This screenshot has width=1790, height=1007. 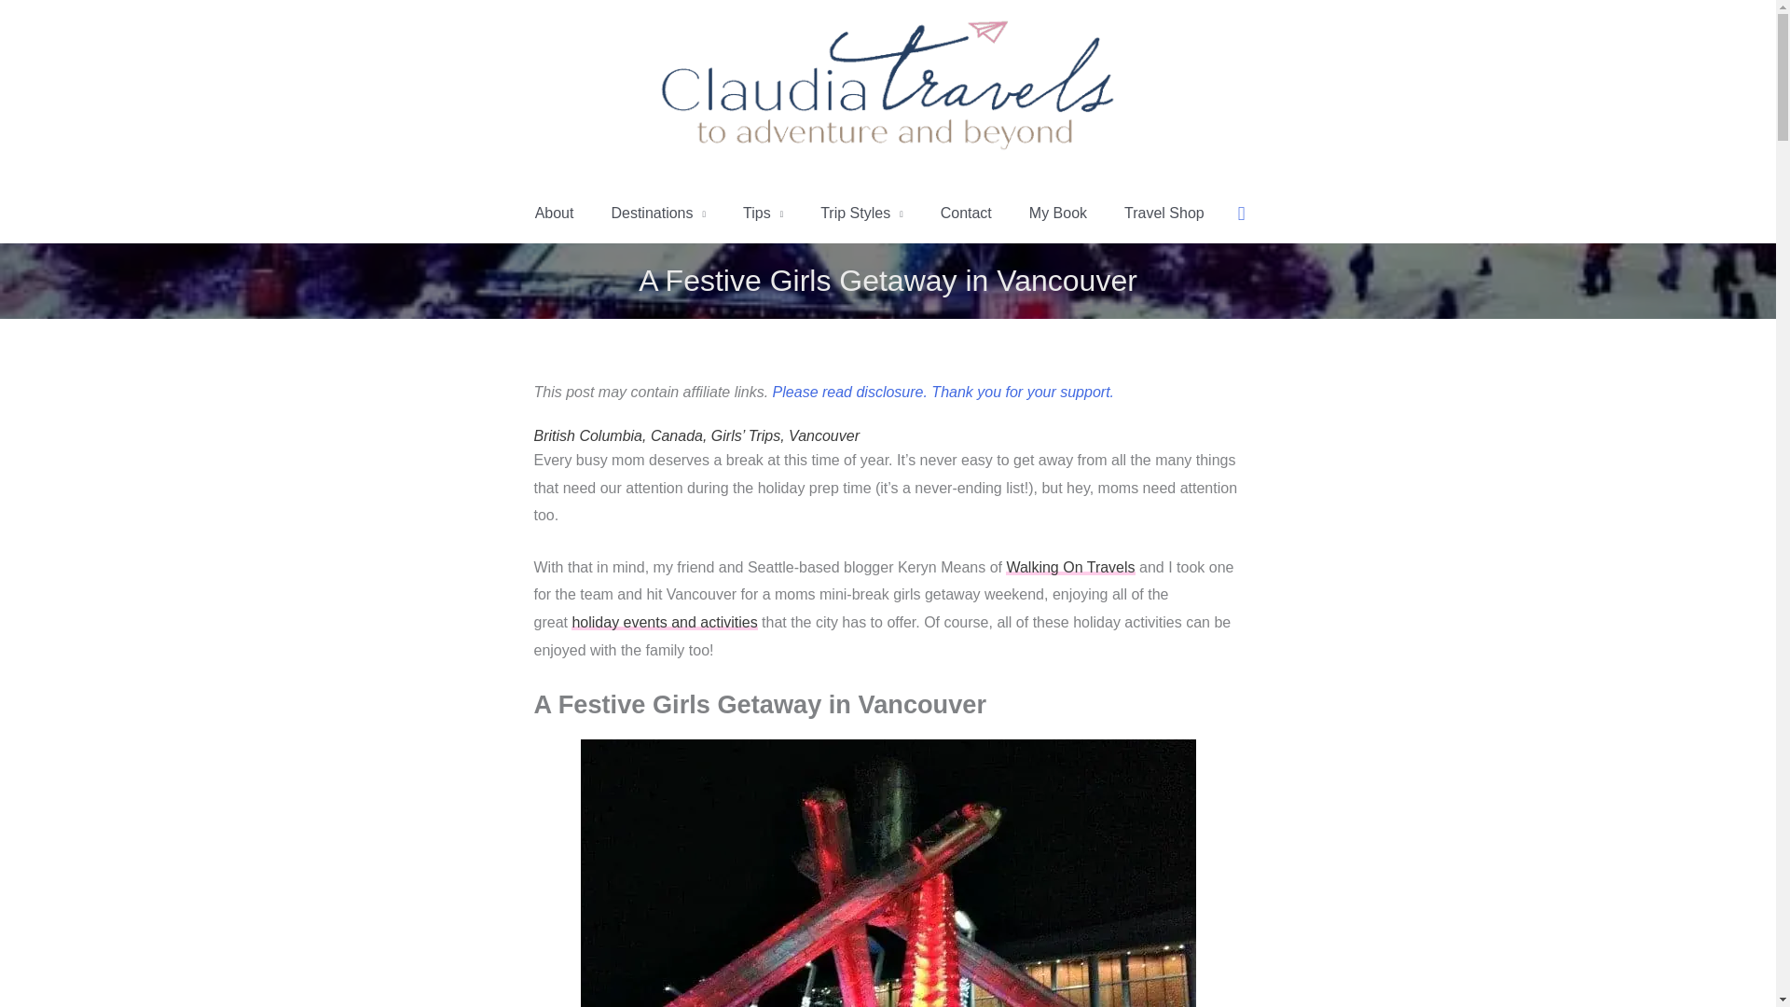 I want to click on Canada, so click(x=677, y=436).